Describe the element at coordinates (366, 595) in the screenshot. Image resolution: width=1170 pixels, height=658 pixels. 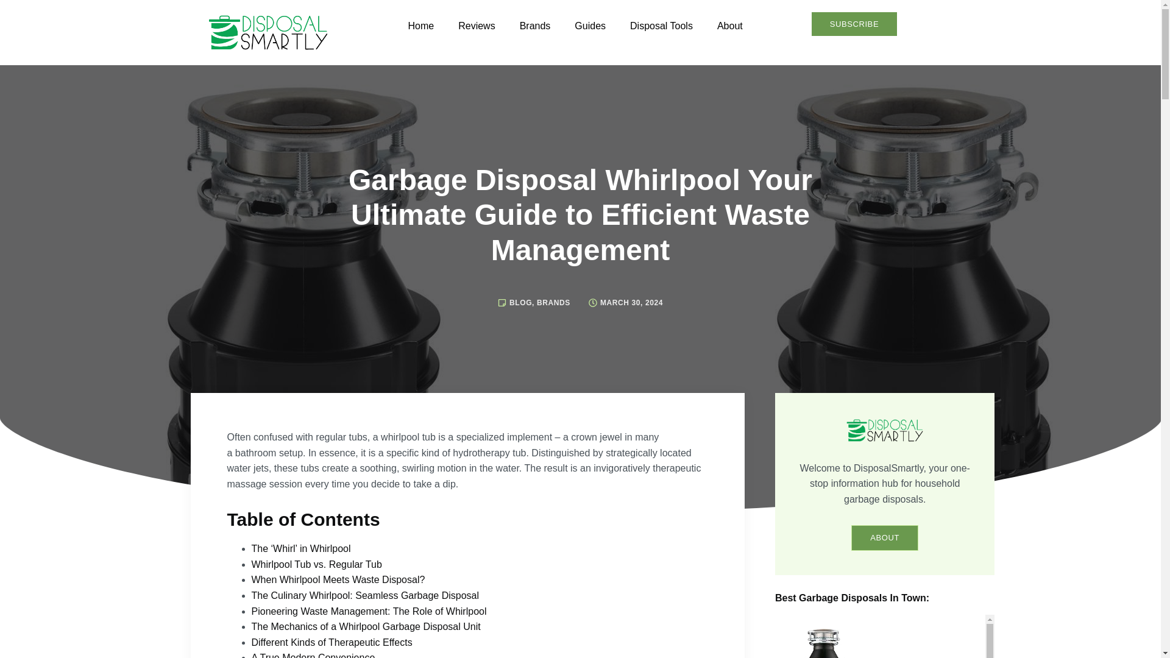
I see `The Culinary Whirlpool: Seamless Garbage Disposal ` at that location.